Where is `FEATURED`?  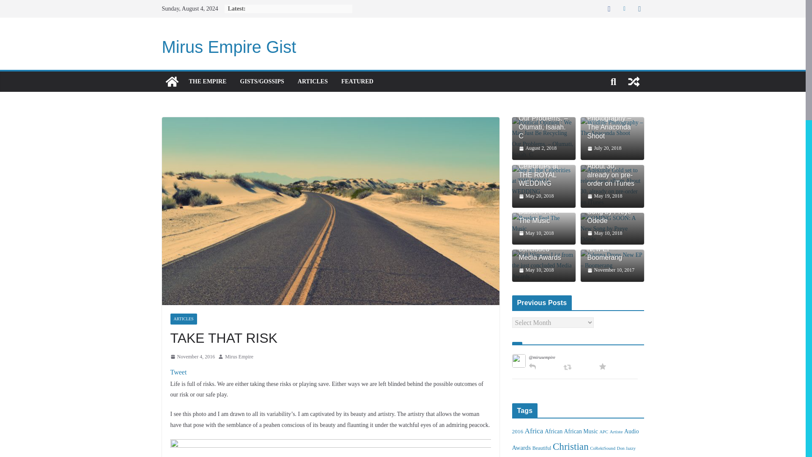
FEATURED is located at coordinates (357, 82).